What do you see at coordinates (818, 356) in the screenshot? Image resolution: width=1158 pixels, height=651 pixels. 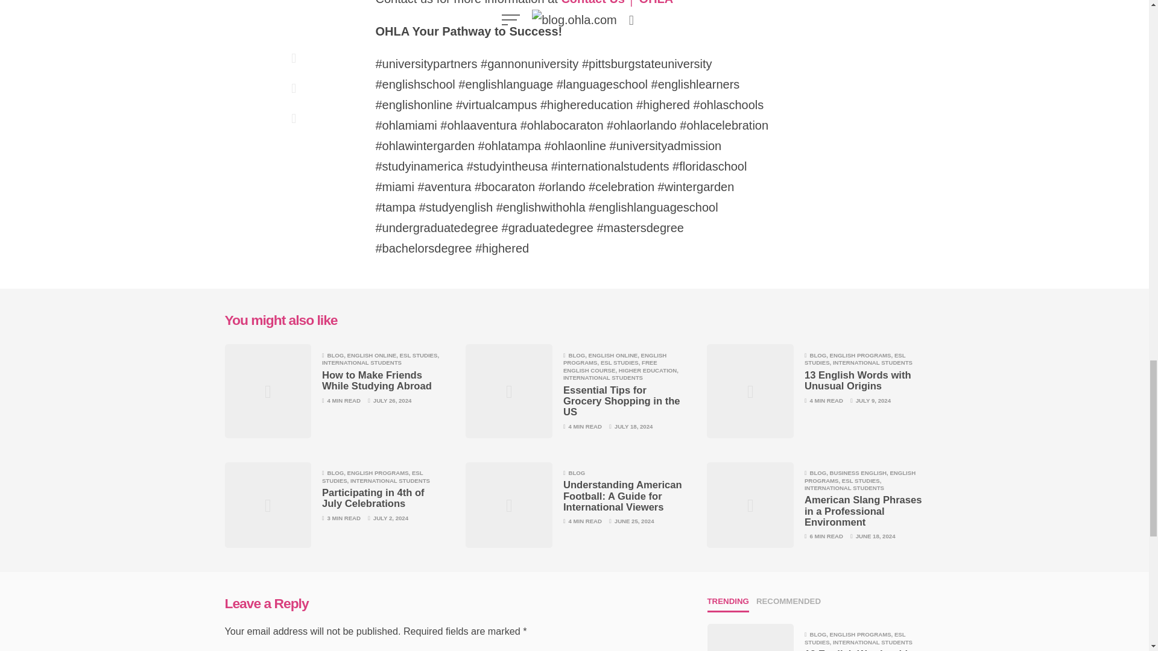 I see `BLOG` at bounding box center [818, 356].